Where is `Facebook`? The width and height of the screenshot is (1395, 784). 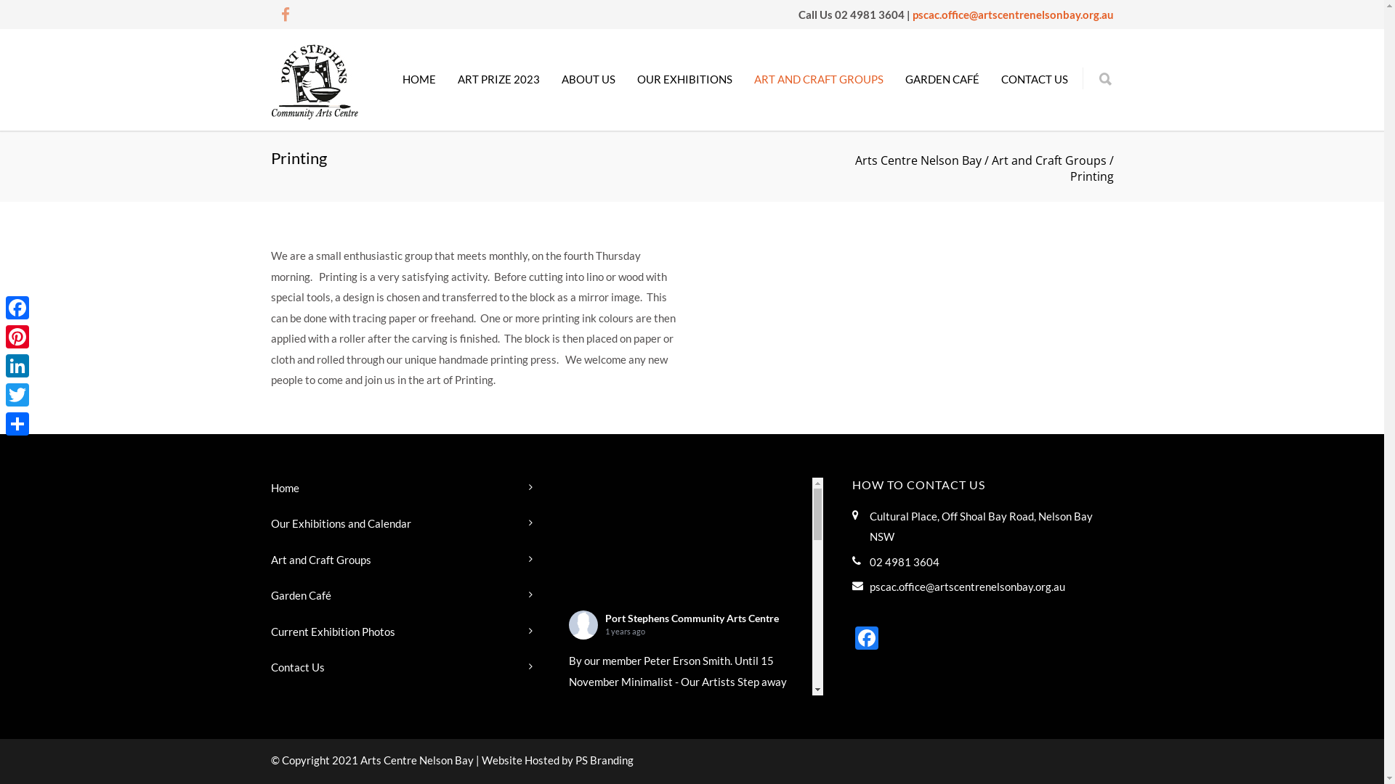 Facebook is located at coordinates (285, 15).